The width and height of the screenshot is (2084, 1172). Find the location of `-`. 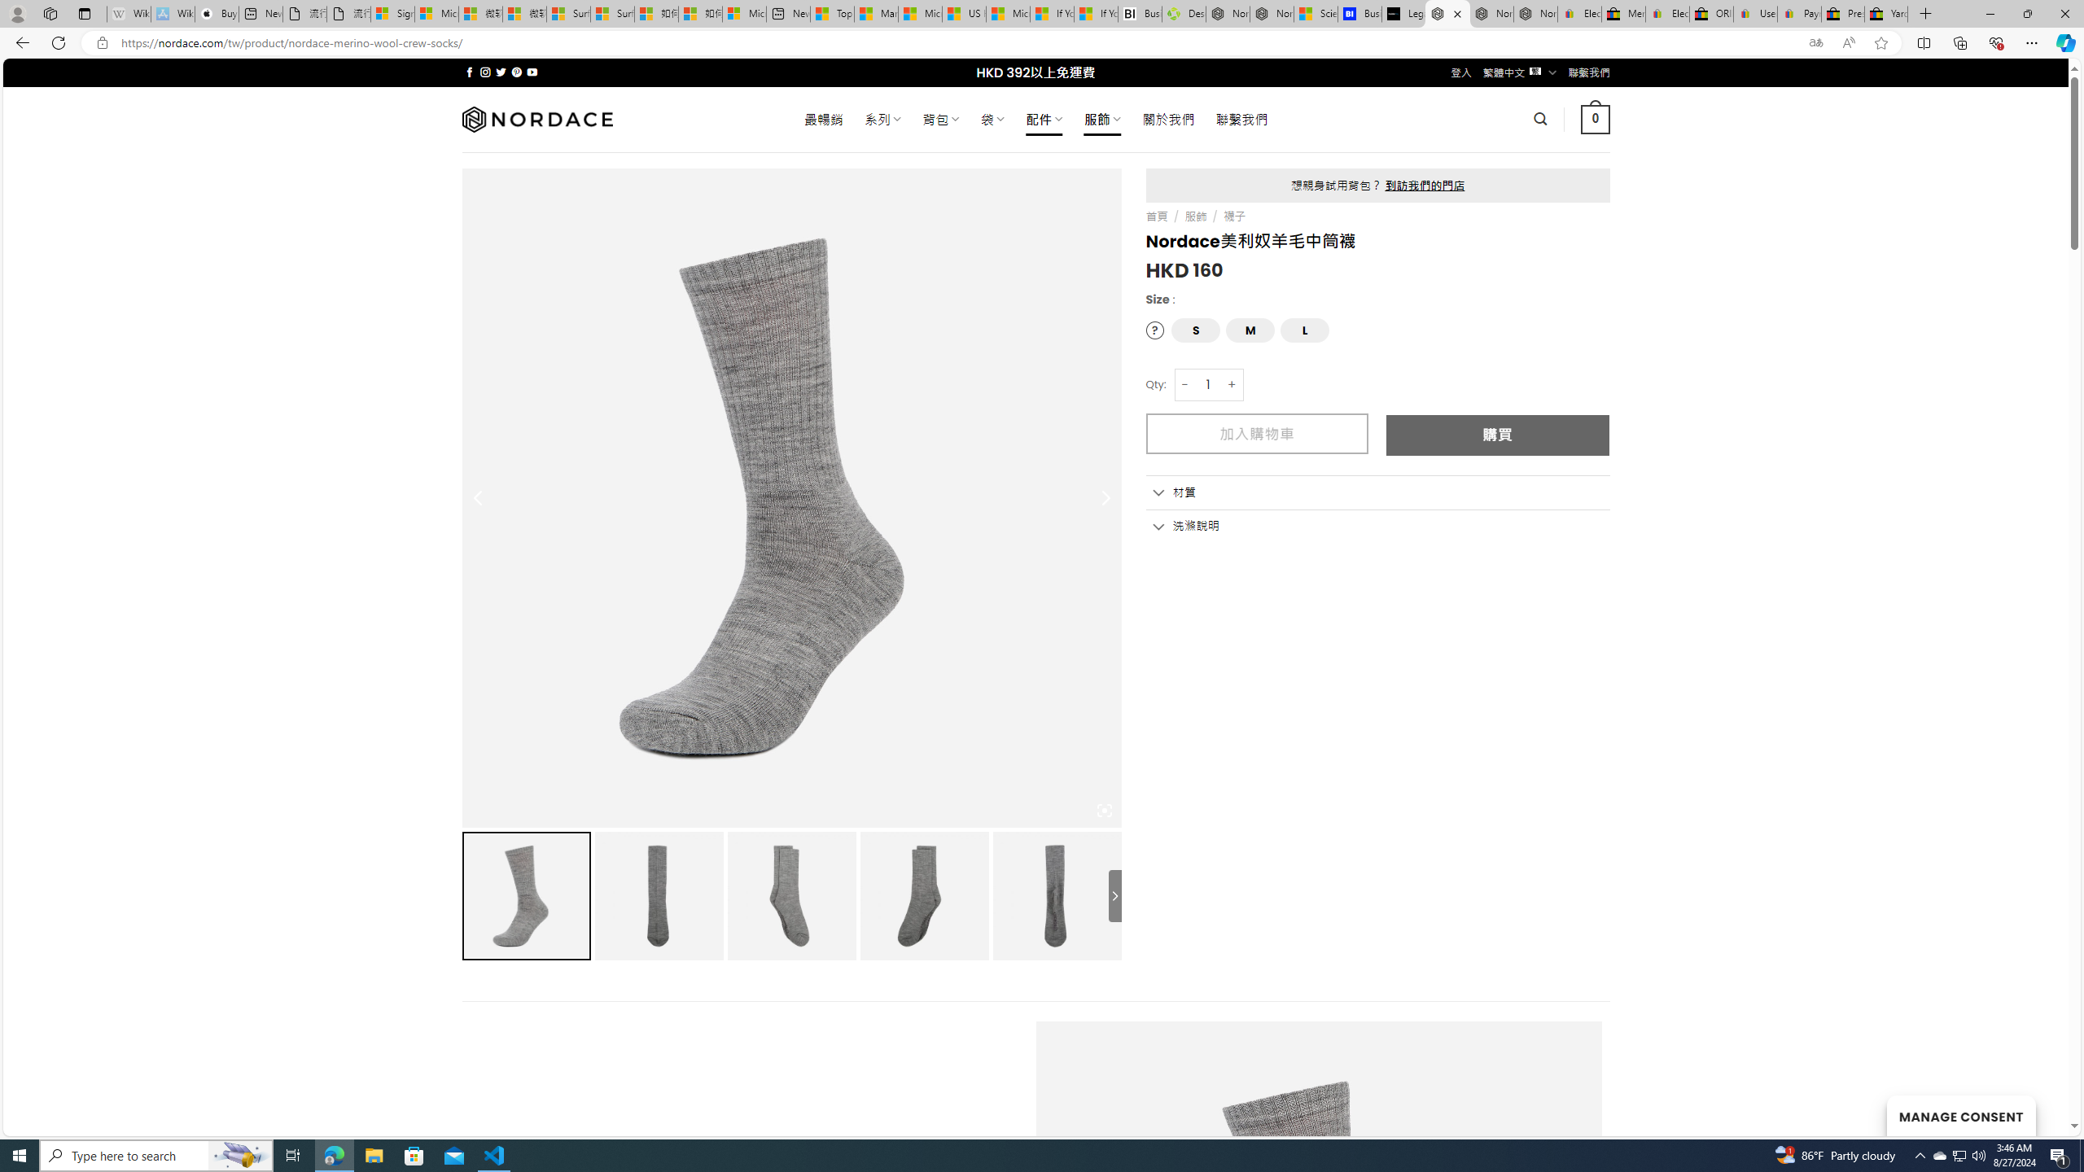

- is located at coordinates (1184, 384).